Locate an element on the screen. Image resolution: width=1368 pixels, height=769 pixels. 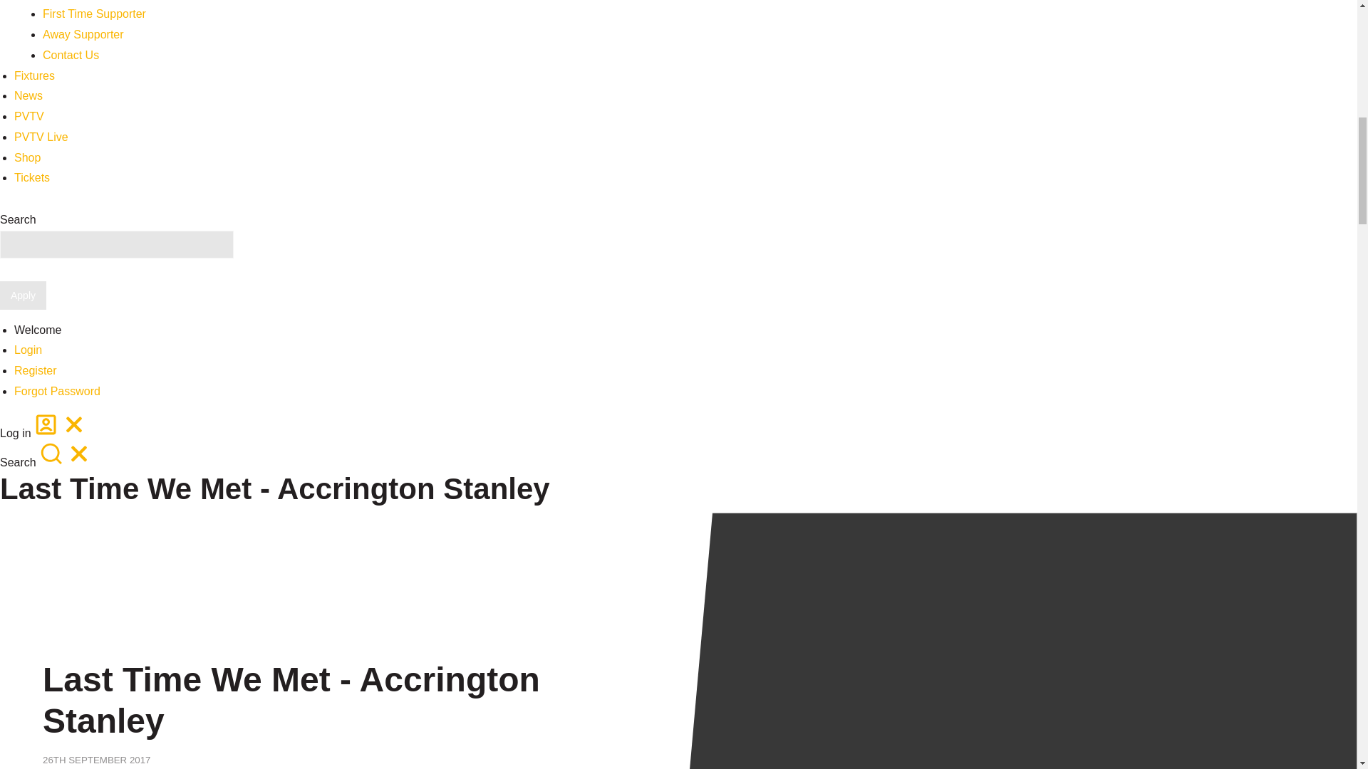
Contact Us is located at coordinates (70, 56).